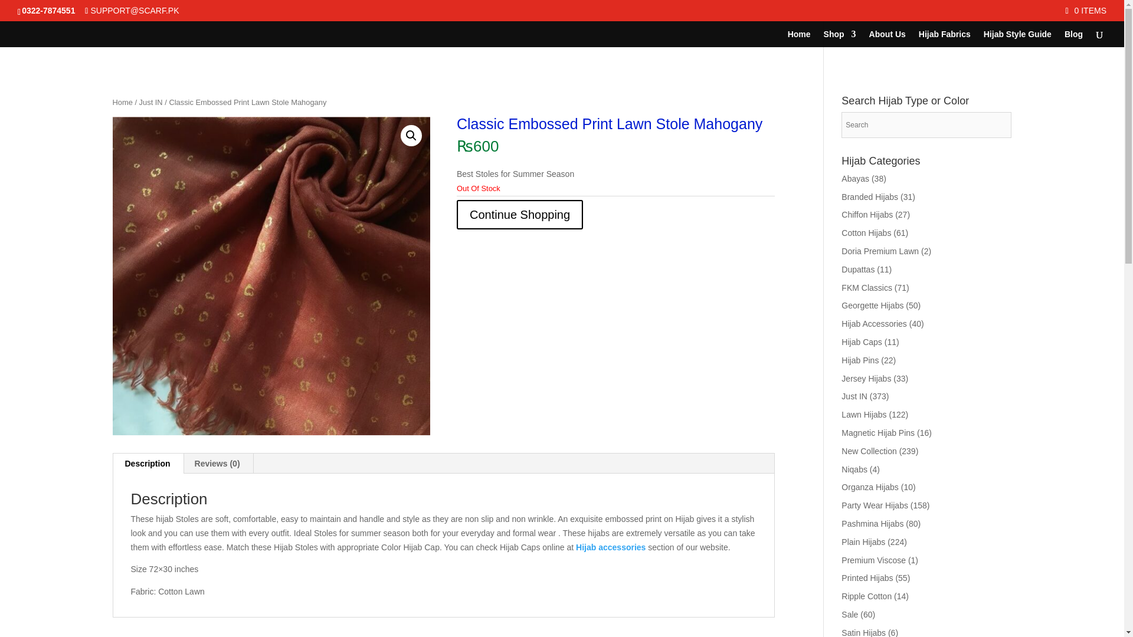  Describe the element at coordinates (1086, 10) in the screenshot. I see `0 ITEMS` at that location.